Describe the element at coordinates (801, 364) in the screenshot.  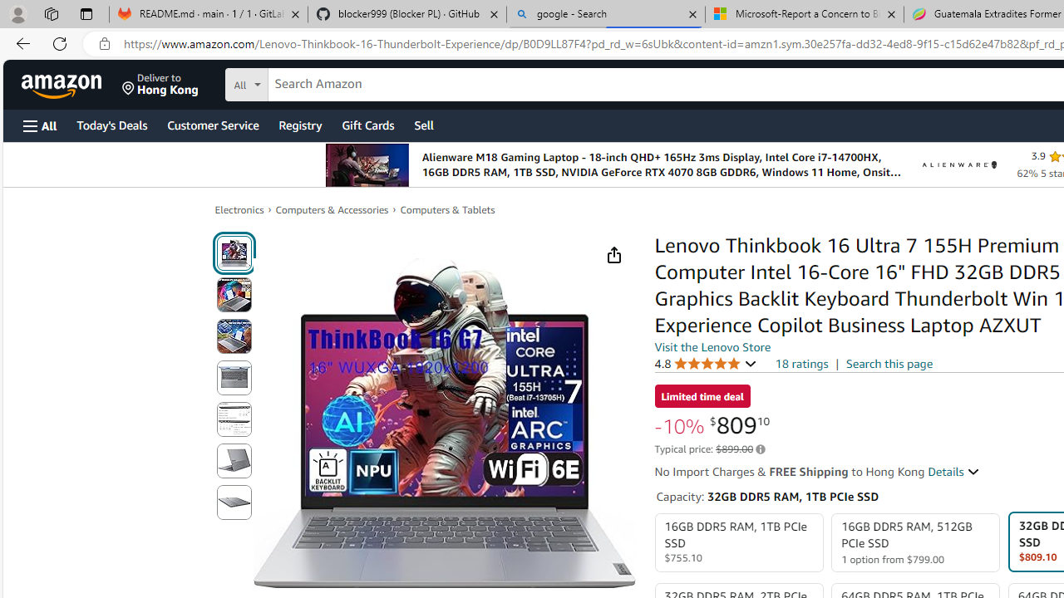
I see `18 ratings` at that location.